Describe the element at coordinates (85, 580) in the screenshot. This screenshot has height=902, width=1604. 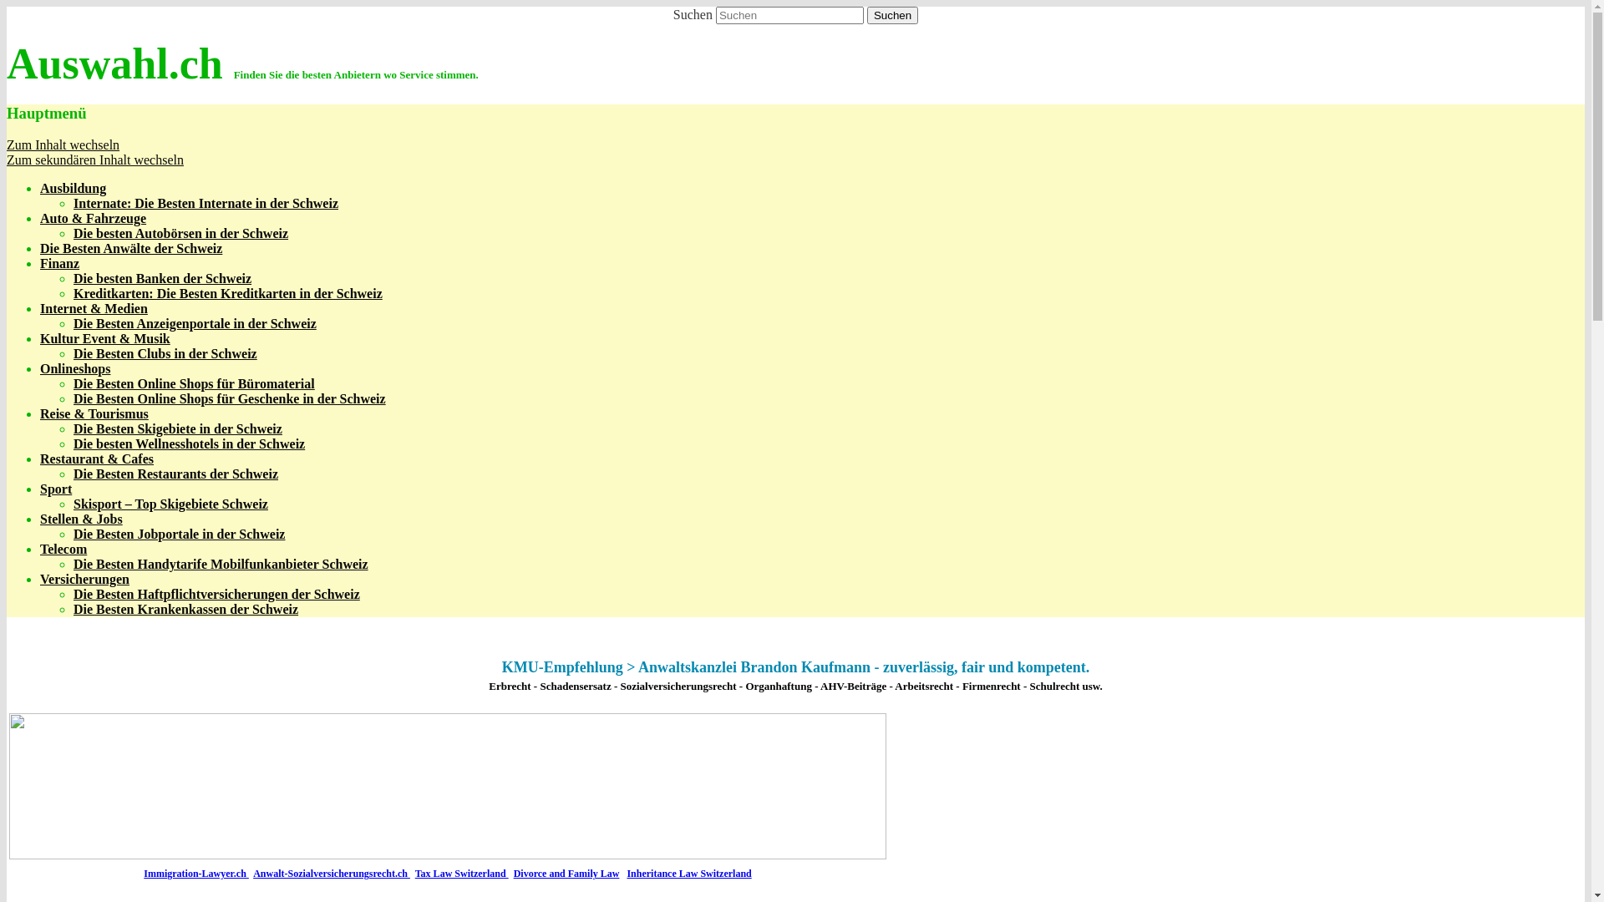
I see `Versicherungen` at that location.